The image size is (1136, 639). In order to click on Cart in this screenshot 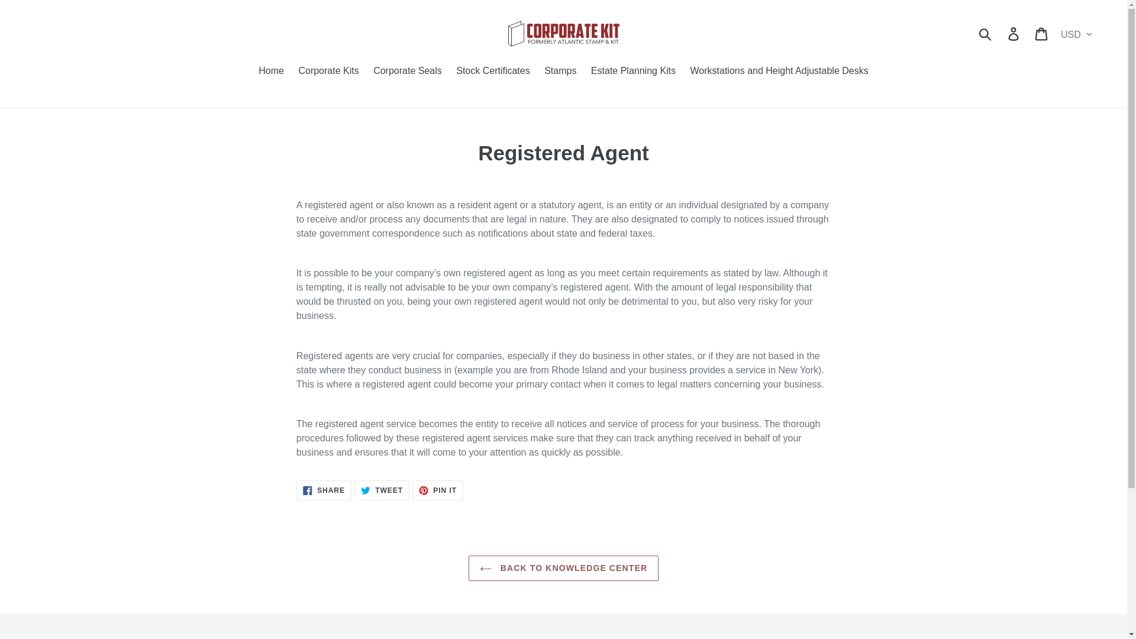, I will do `click(438, 490)`.